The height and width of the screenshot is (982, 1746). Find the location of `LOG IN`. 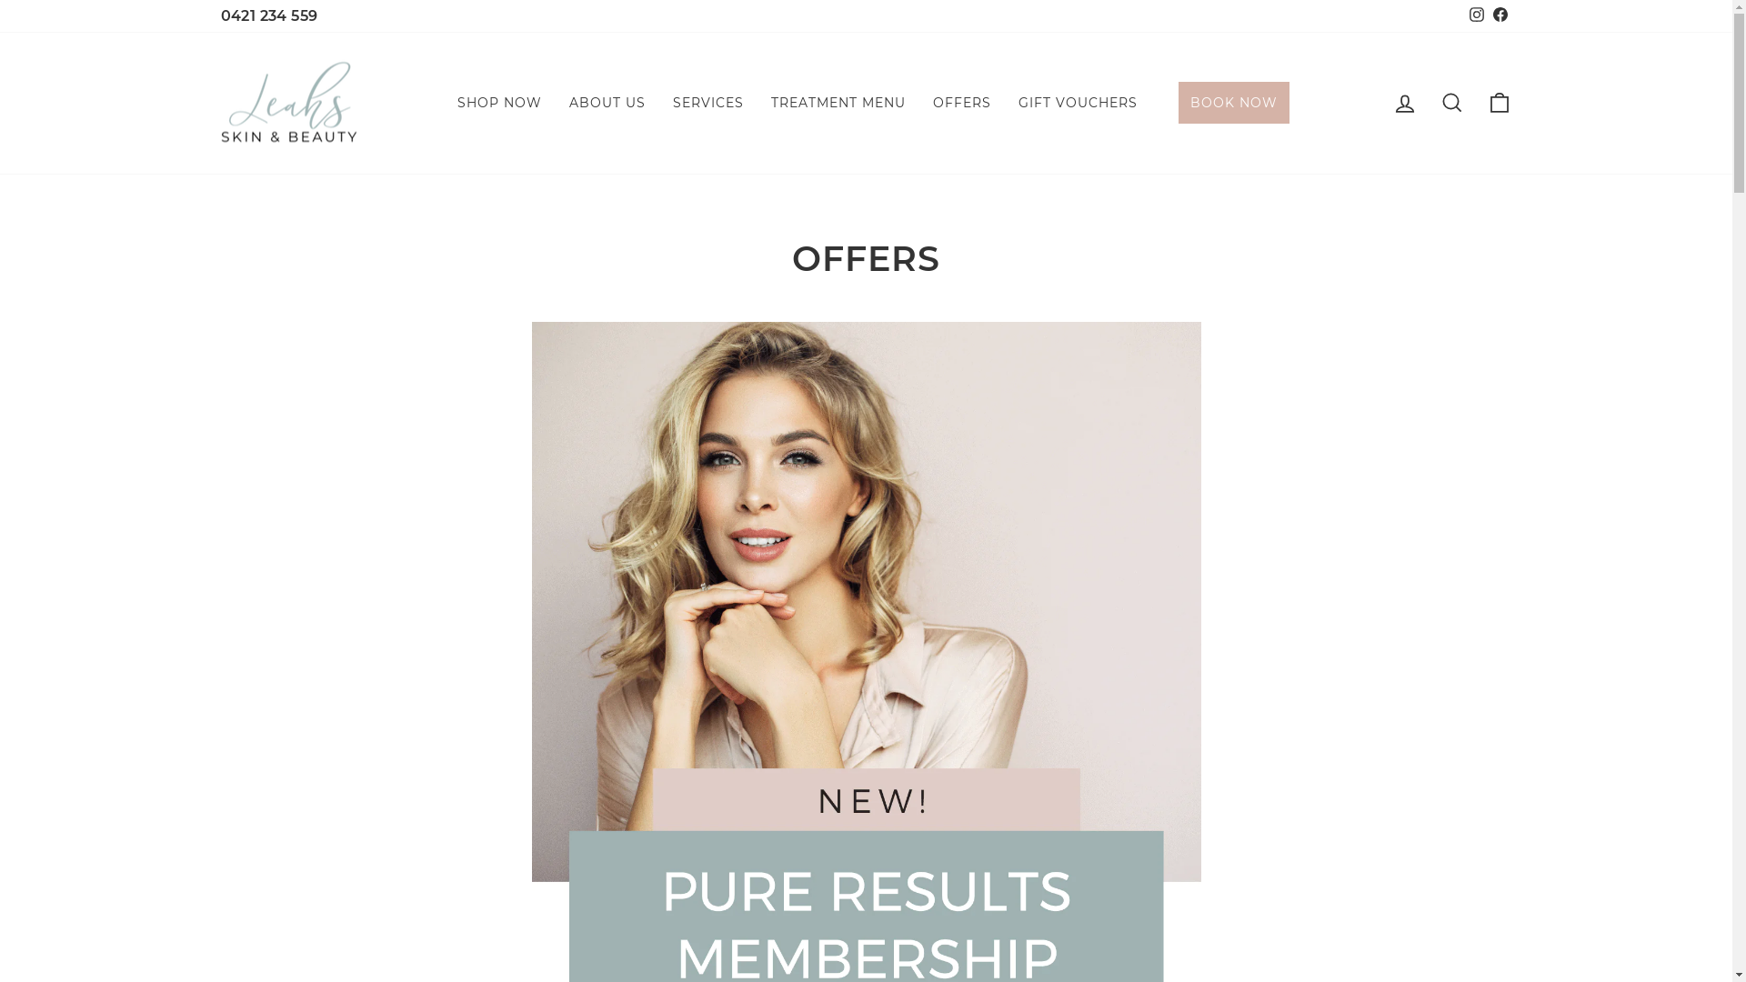

LOG IN is located at coordinates (1404, 104).